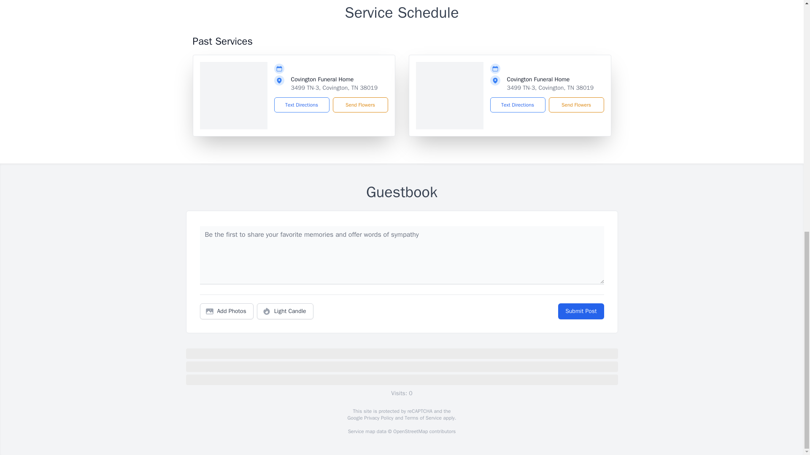 This screenshot has height=455, width=810. I want to click on Text Directions, so click(517, 104).